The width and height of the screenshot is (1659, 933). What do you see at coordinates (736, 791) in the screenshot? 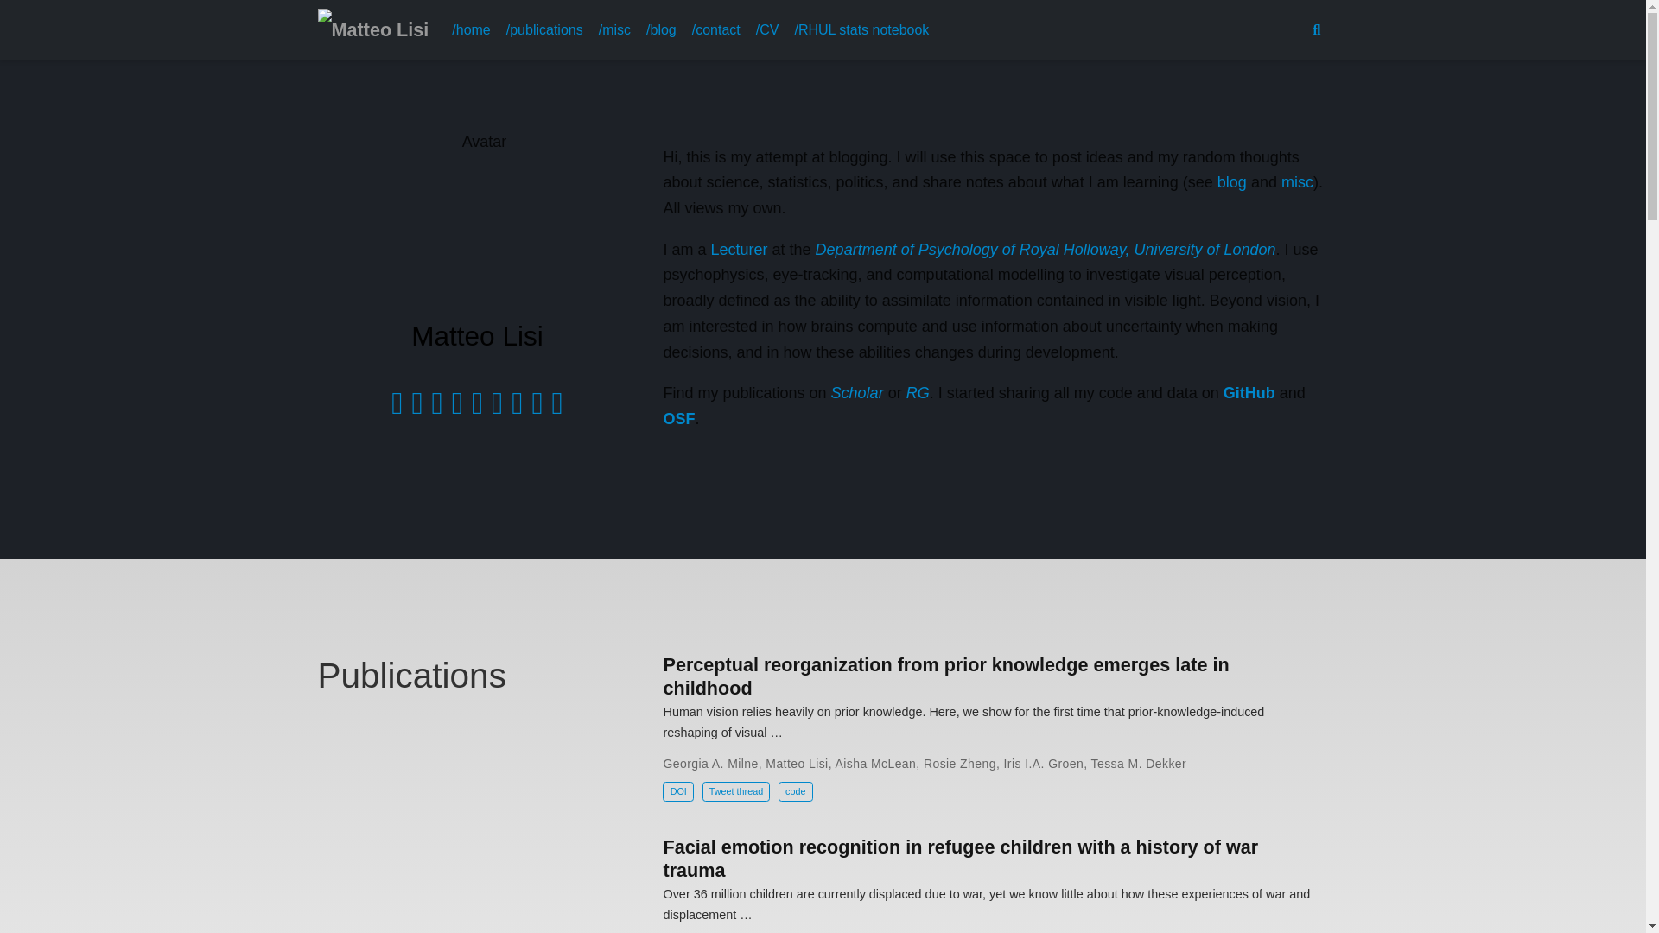
I see `Tweet thread` at bounding box center [736, 791].